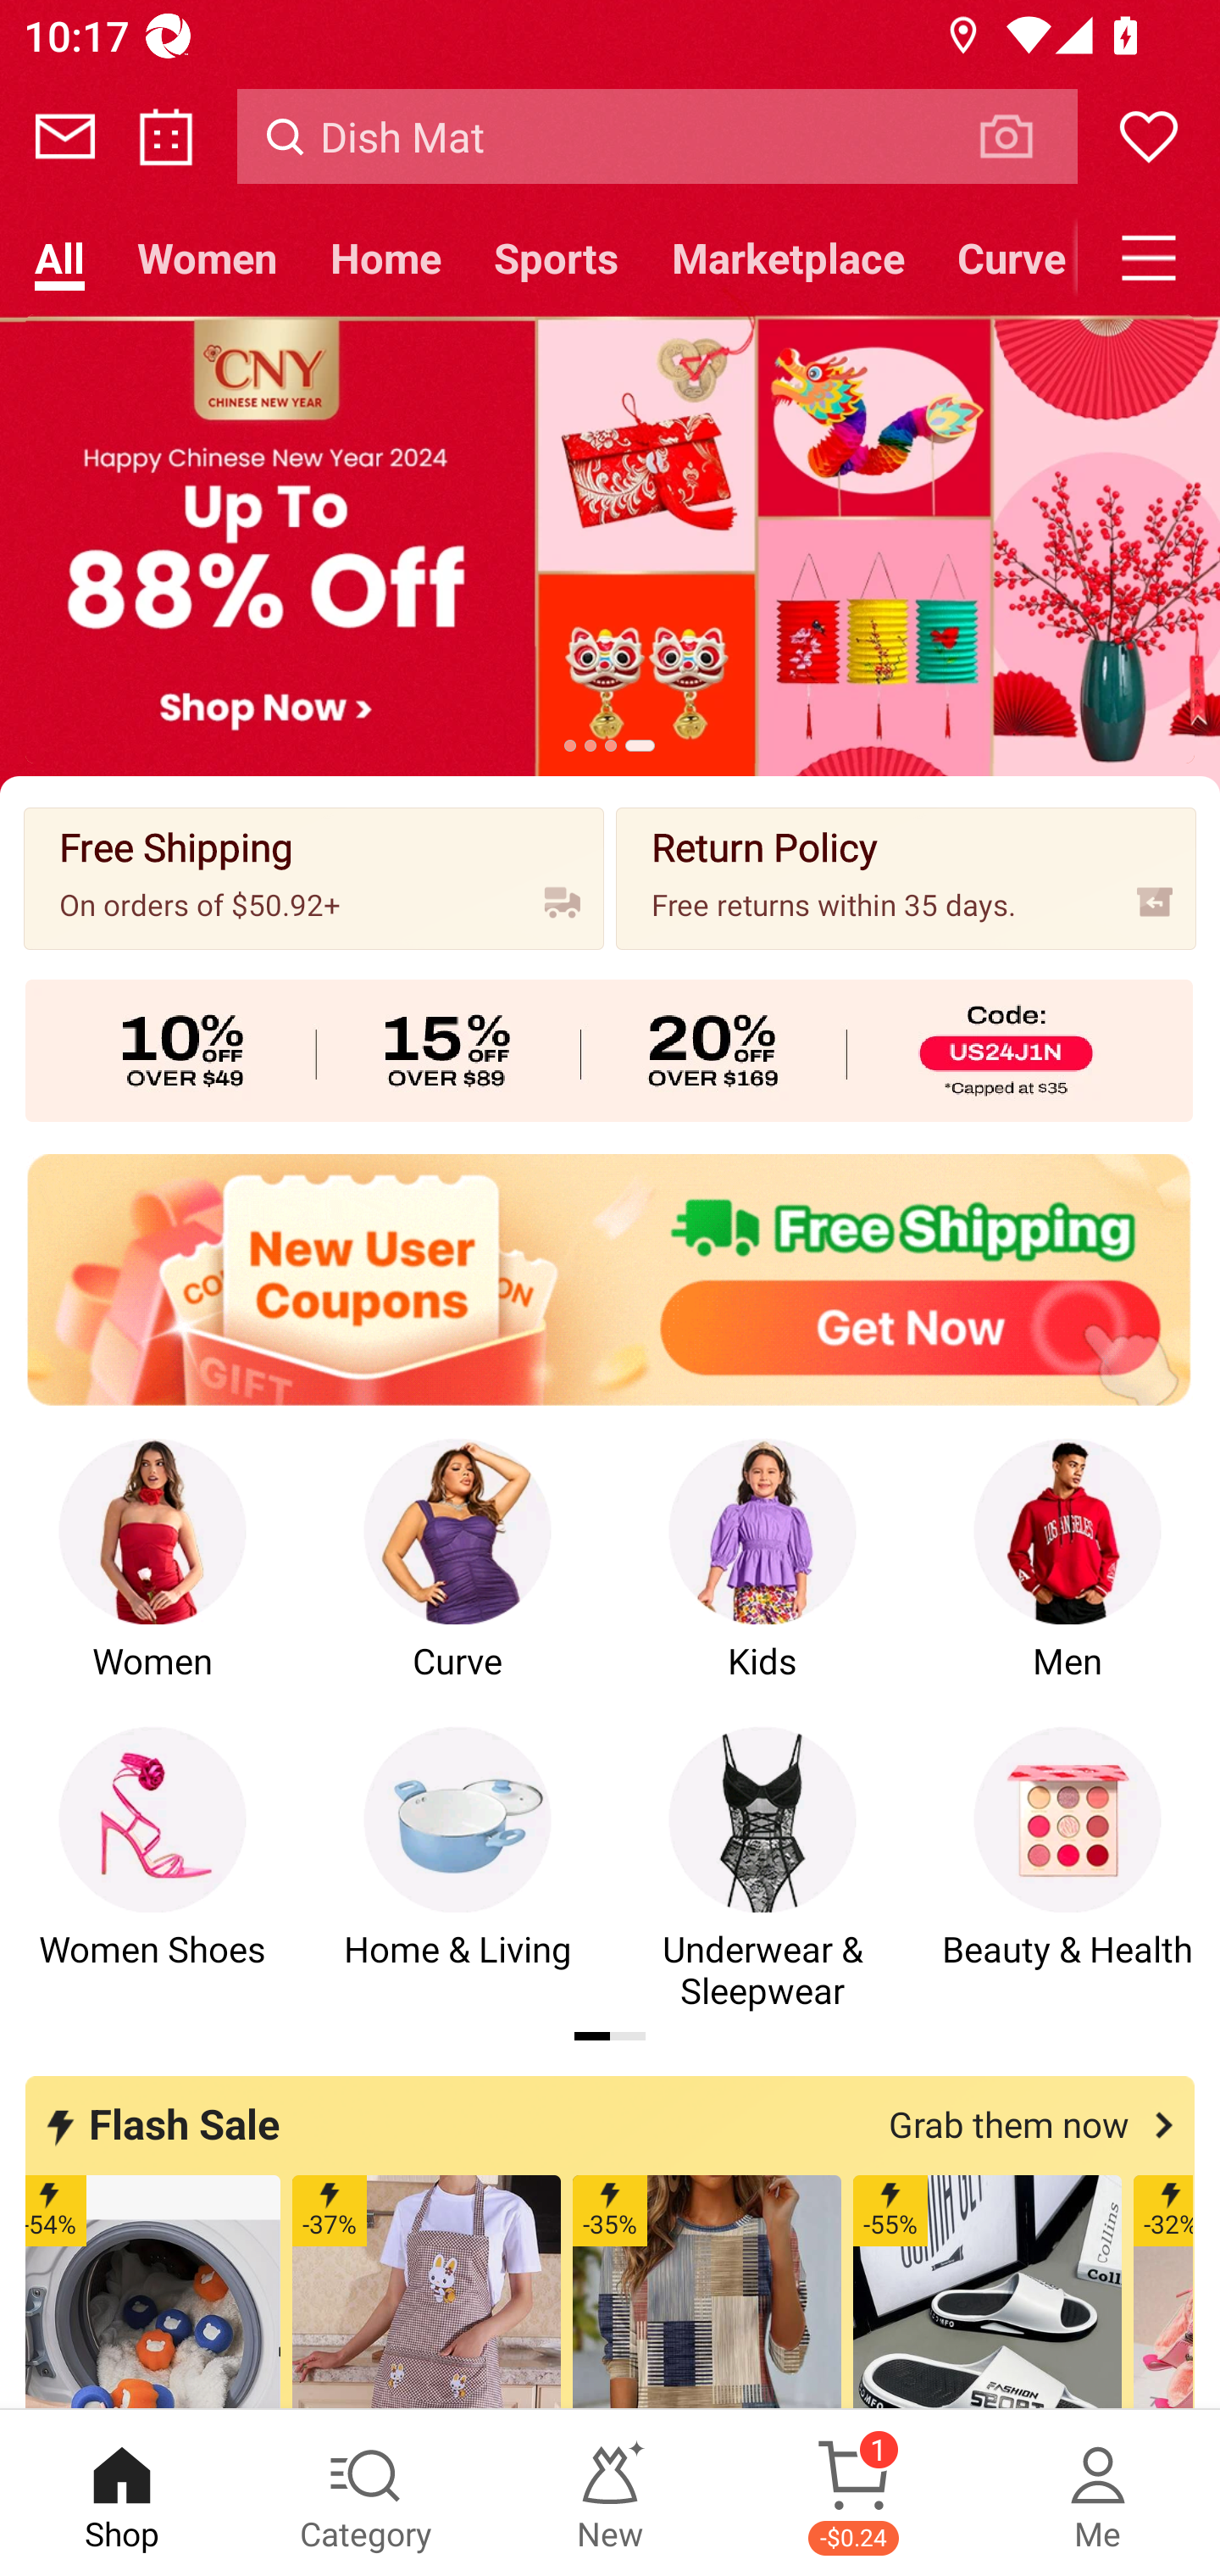  What do you see at coordinates (457, 1869) in the screenshot?
I see `Home & Living` at bounding box center [457, 1869].